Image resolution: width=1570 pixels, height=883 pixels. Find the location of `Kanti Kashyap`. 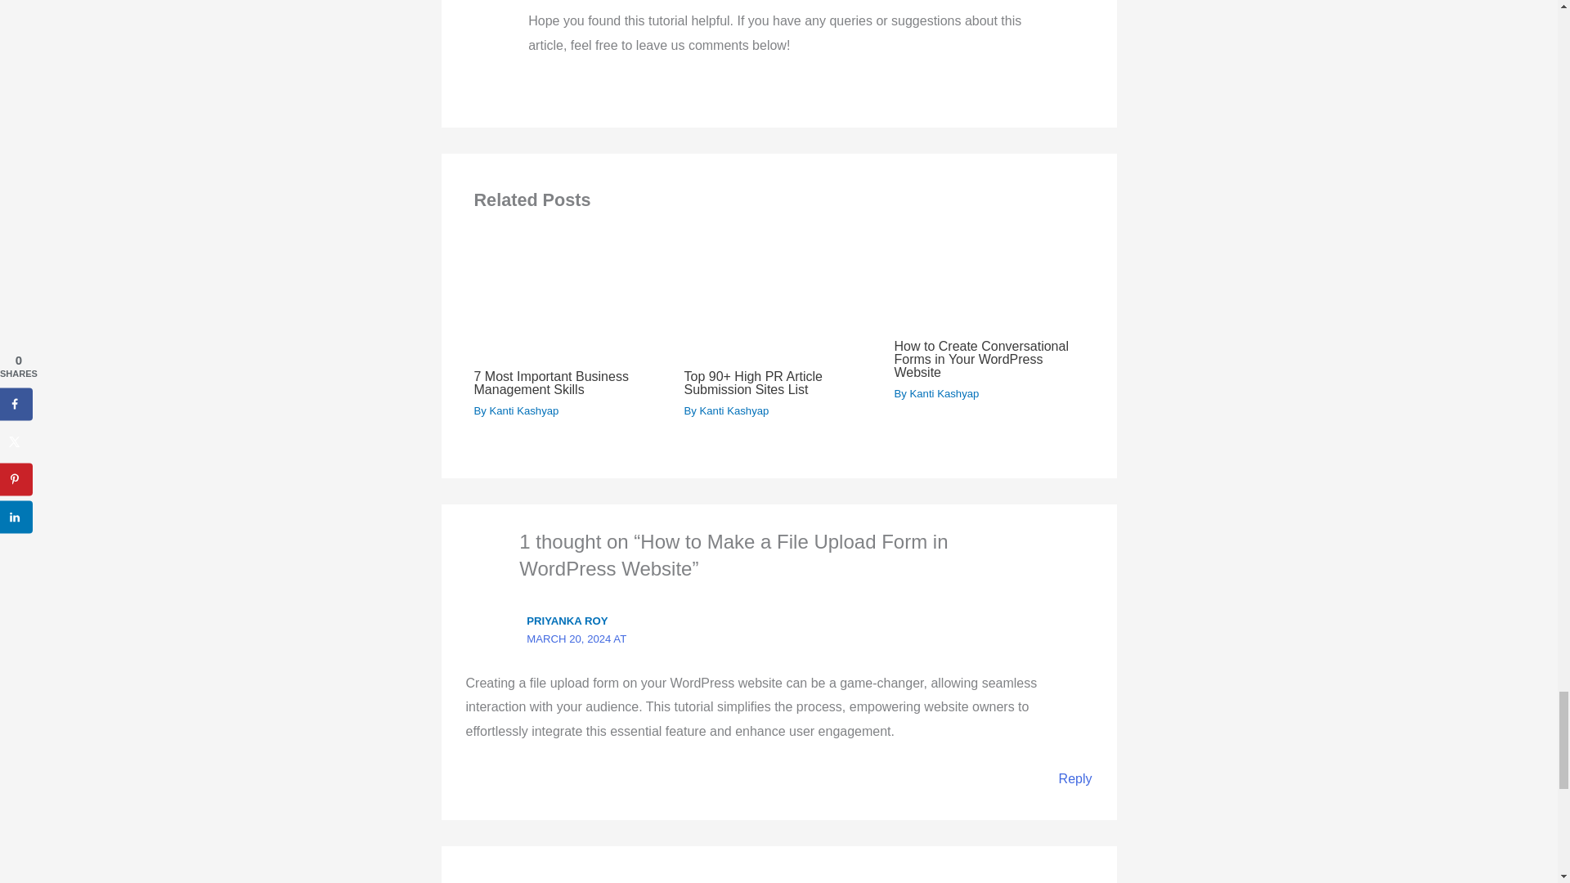

Kanti Kashyap is located at coordinates (945, 394).